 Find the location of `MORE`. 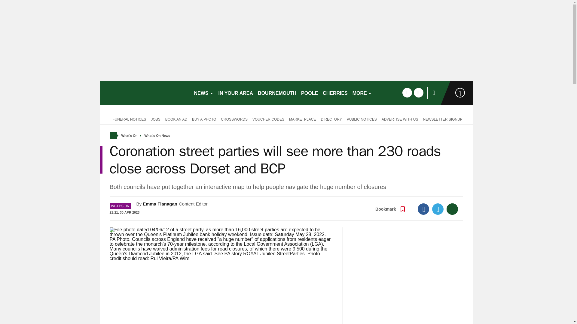

MORE is located at coordinates (362, 92).